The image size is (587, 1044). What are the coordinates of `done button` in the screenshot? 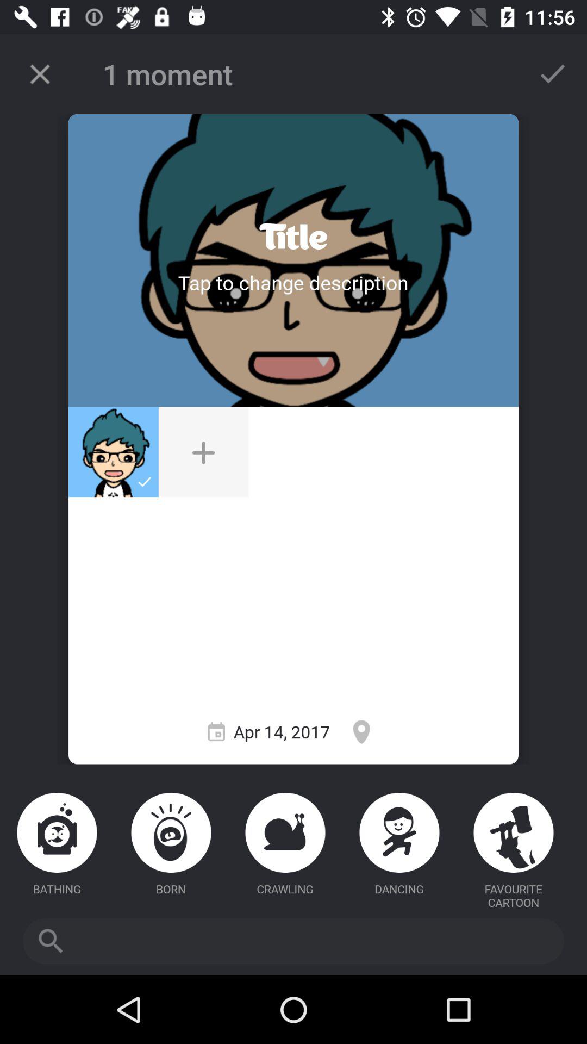 It's located at (553, 74).